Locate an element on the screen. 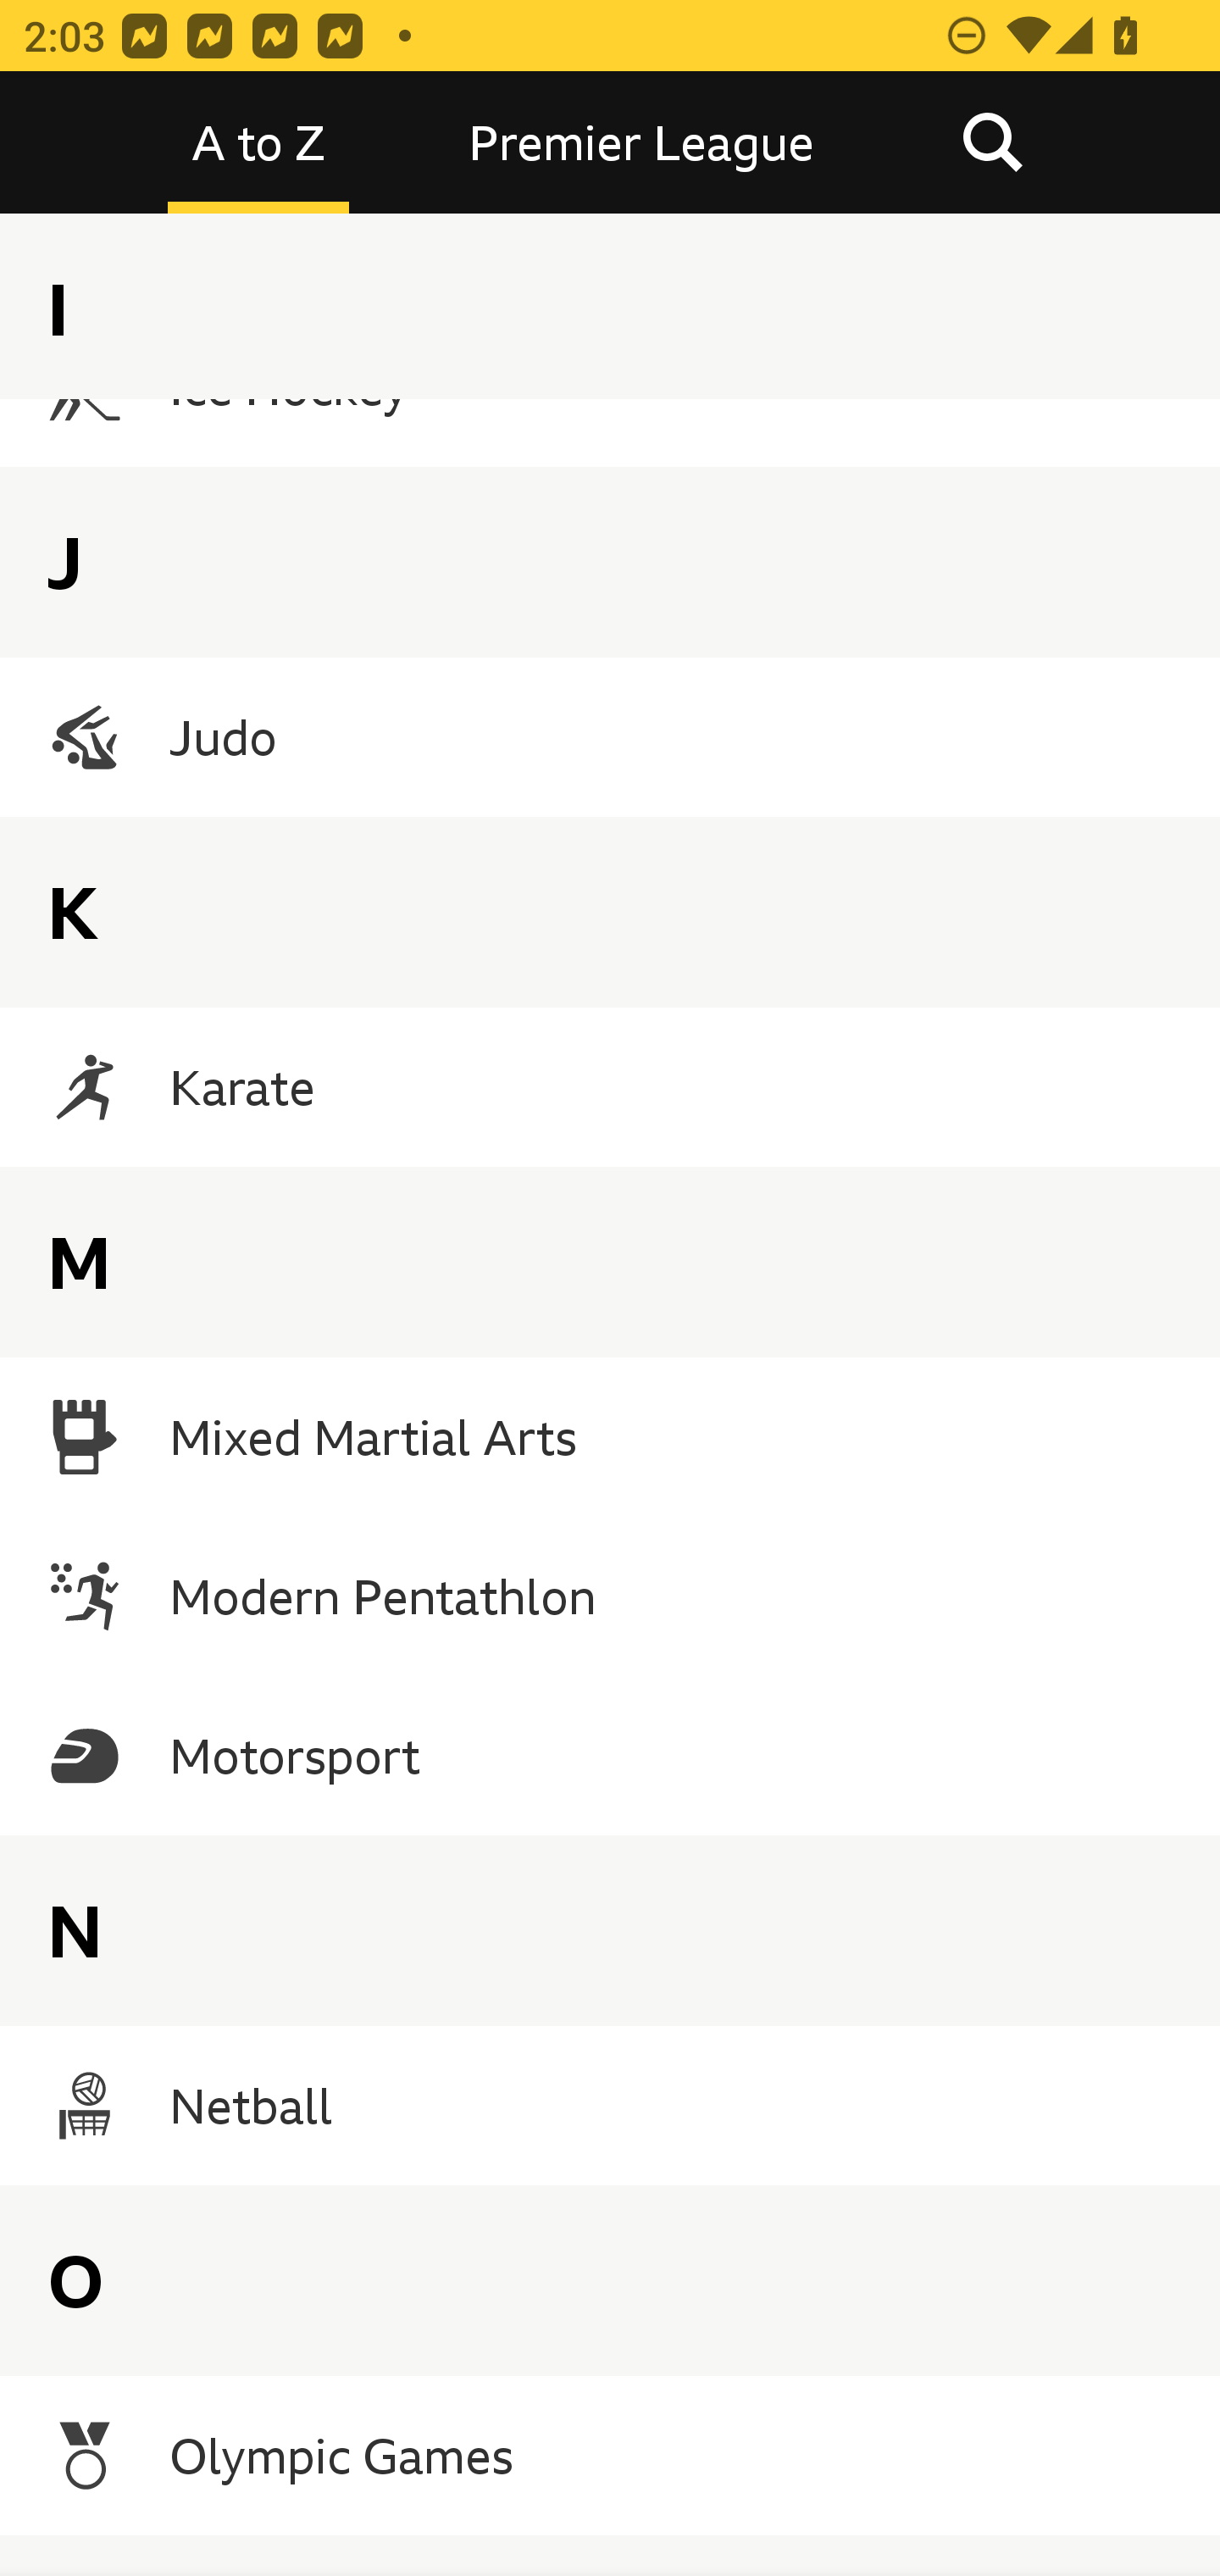  Motorsport is located at coordinates (610, 1756).